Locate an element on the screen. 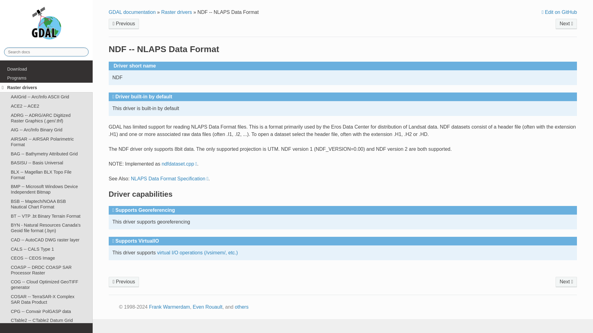  CALS -- CALS Type 1 is located at coordinates (46, 249).